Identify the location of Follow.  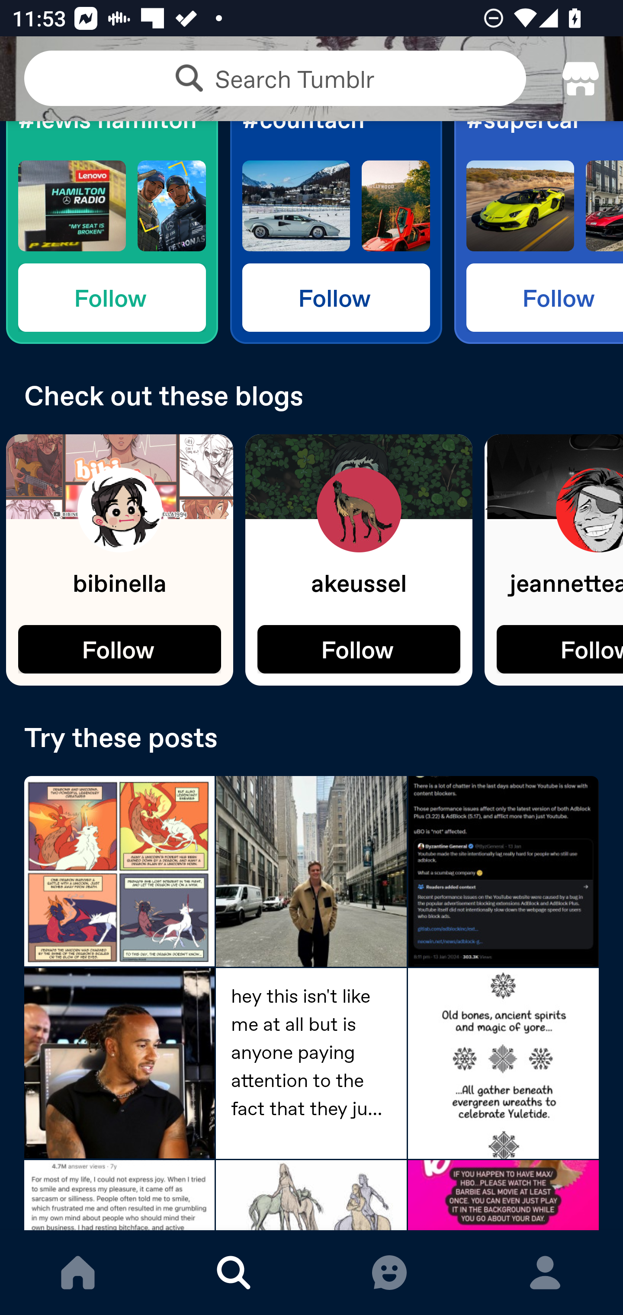
(560, 649).